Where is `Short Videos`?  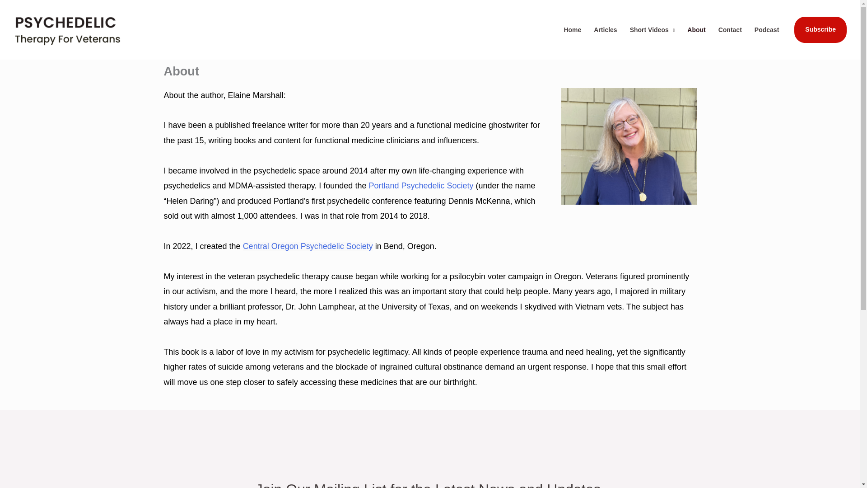 Short Videos is located at coordinates (652, 30).